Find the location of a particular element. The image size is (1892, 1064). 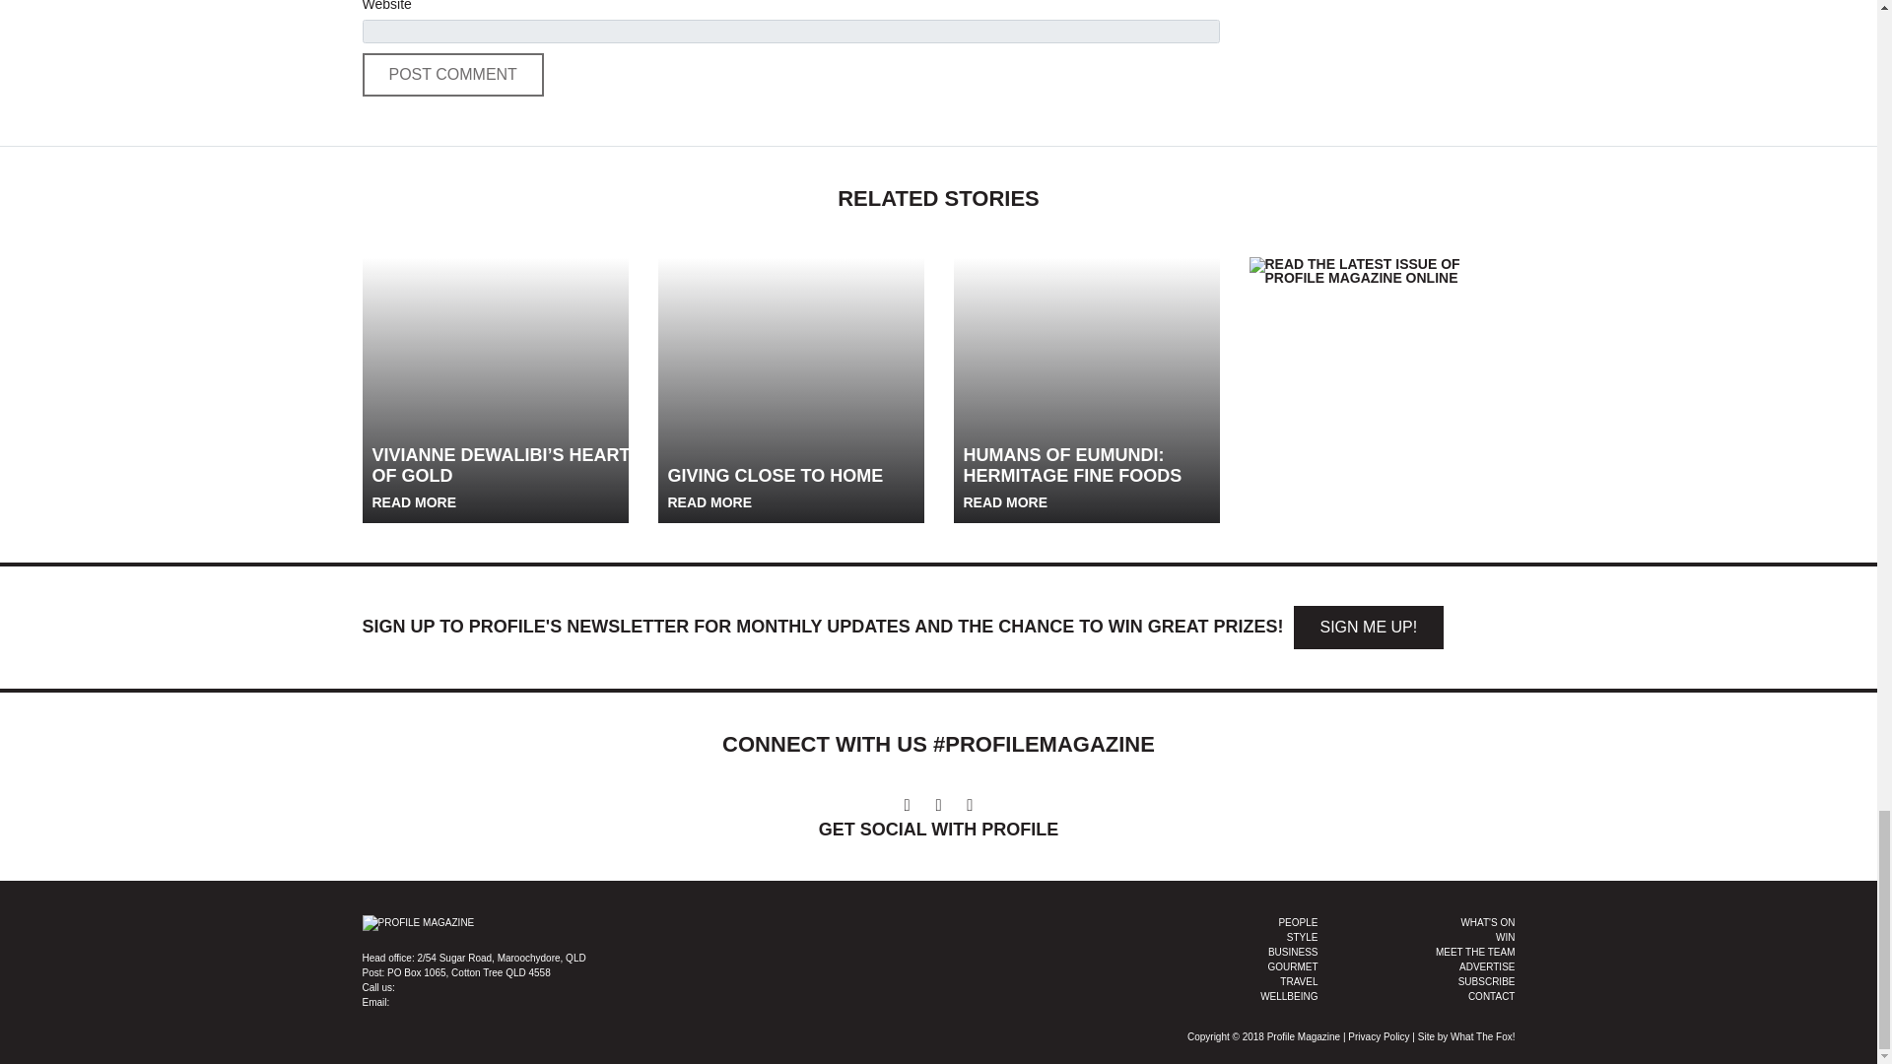

GIVING CLOSE TO HOME is located at coordinates (775, 489).